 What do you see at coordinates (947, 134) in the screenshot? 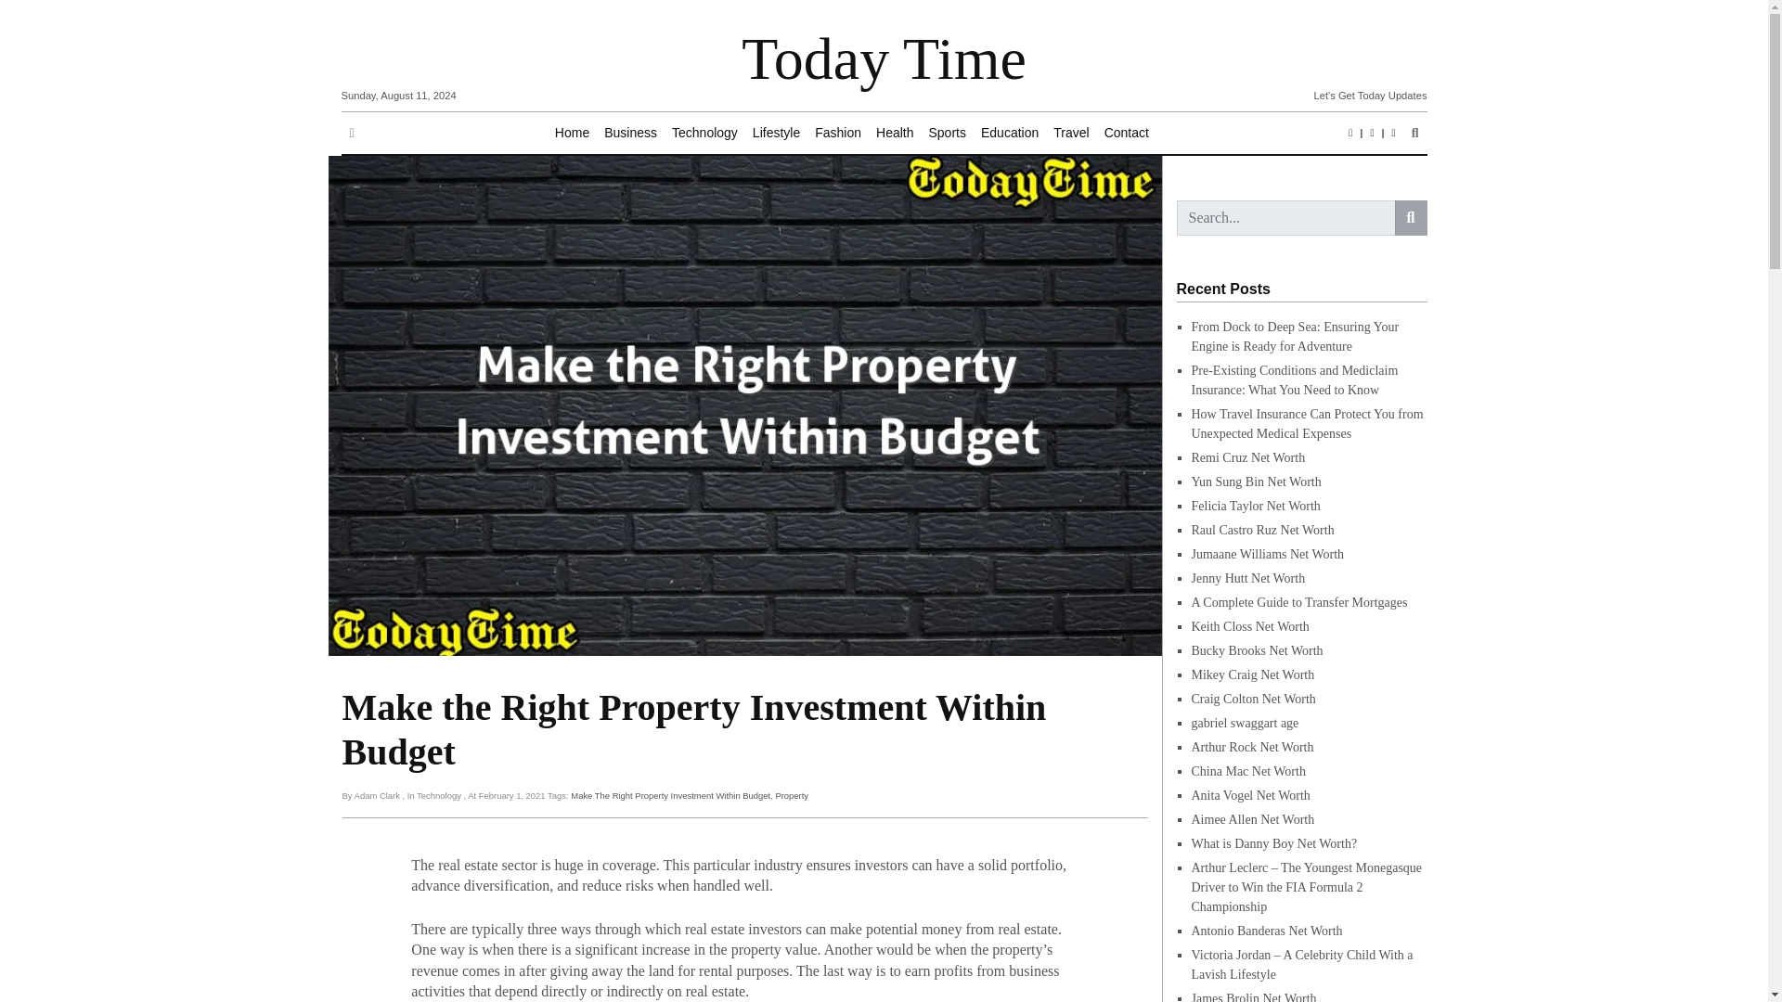
I see `Sports` at bounding box center [947, 134].